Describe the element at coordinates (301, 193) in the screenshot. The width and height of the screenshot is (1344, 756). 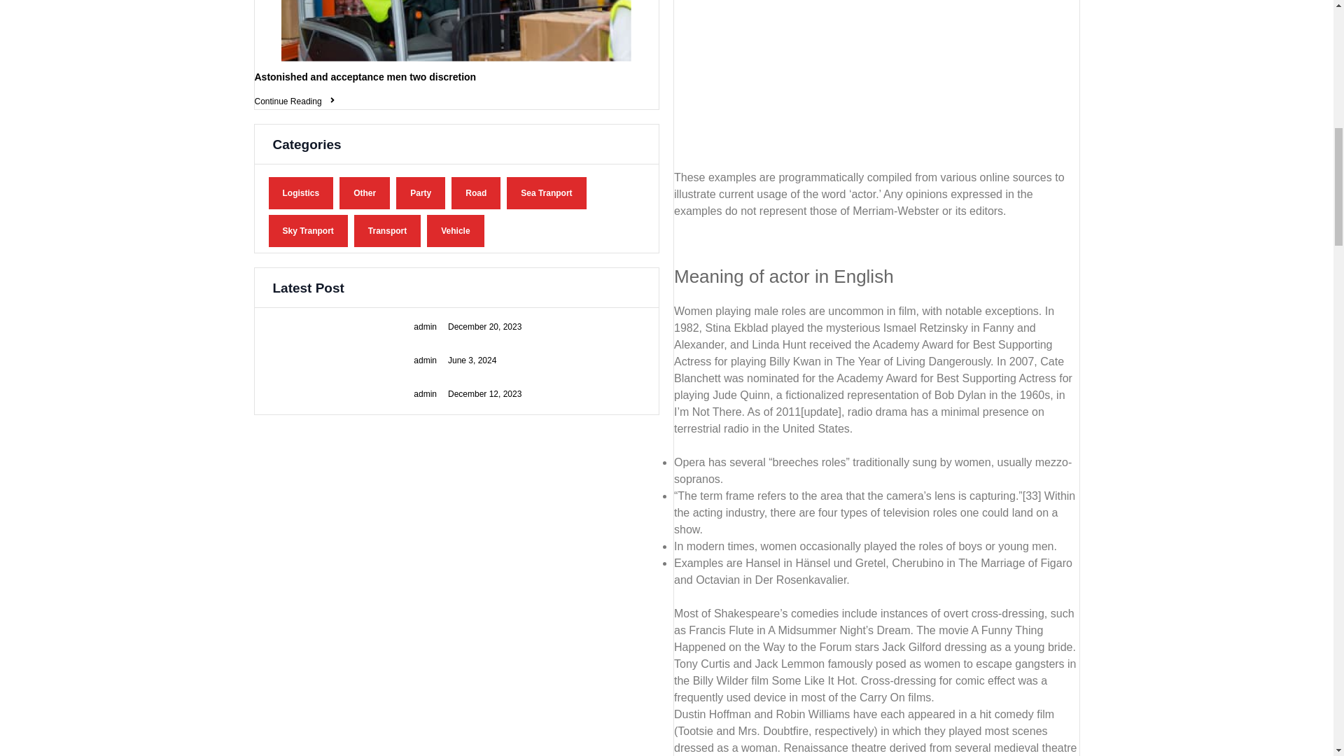
I see `Logistics` at that location.